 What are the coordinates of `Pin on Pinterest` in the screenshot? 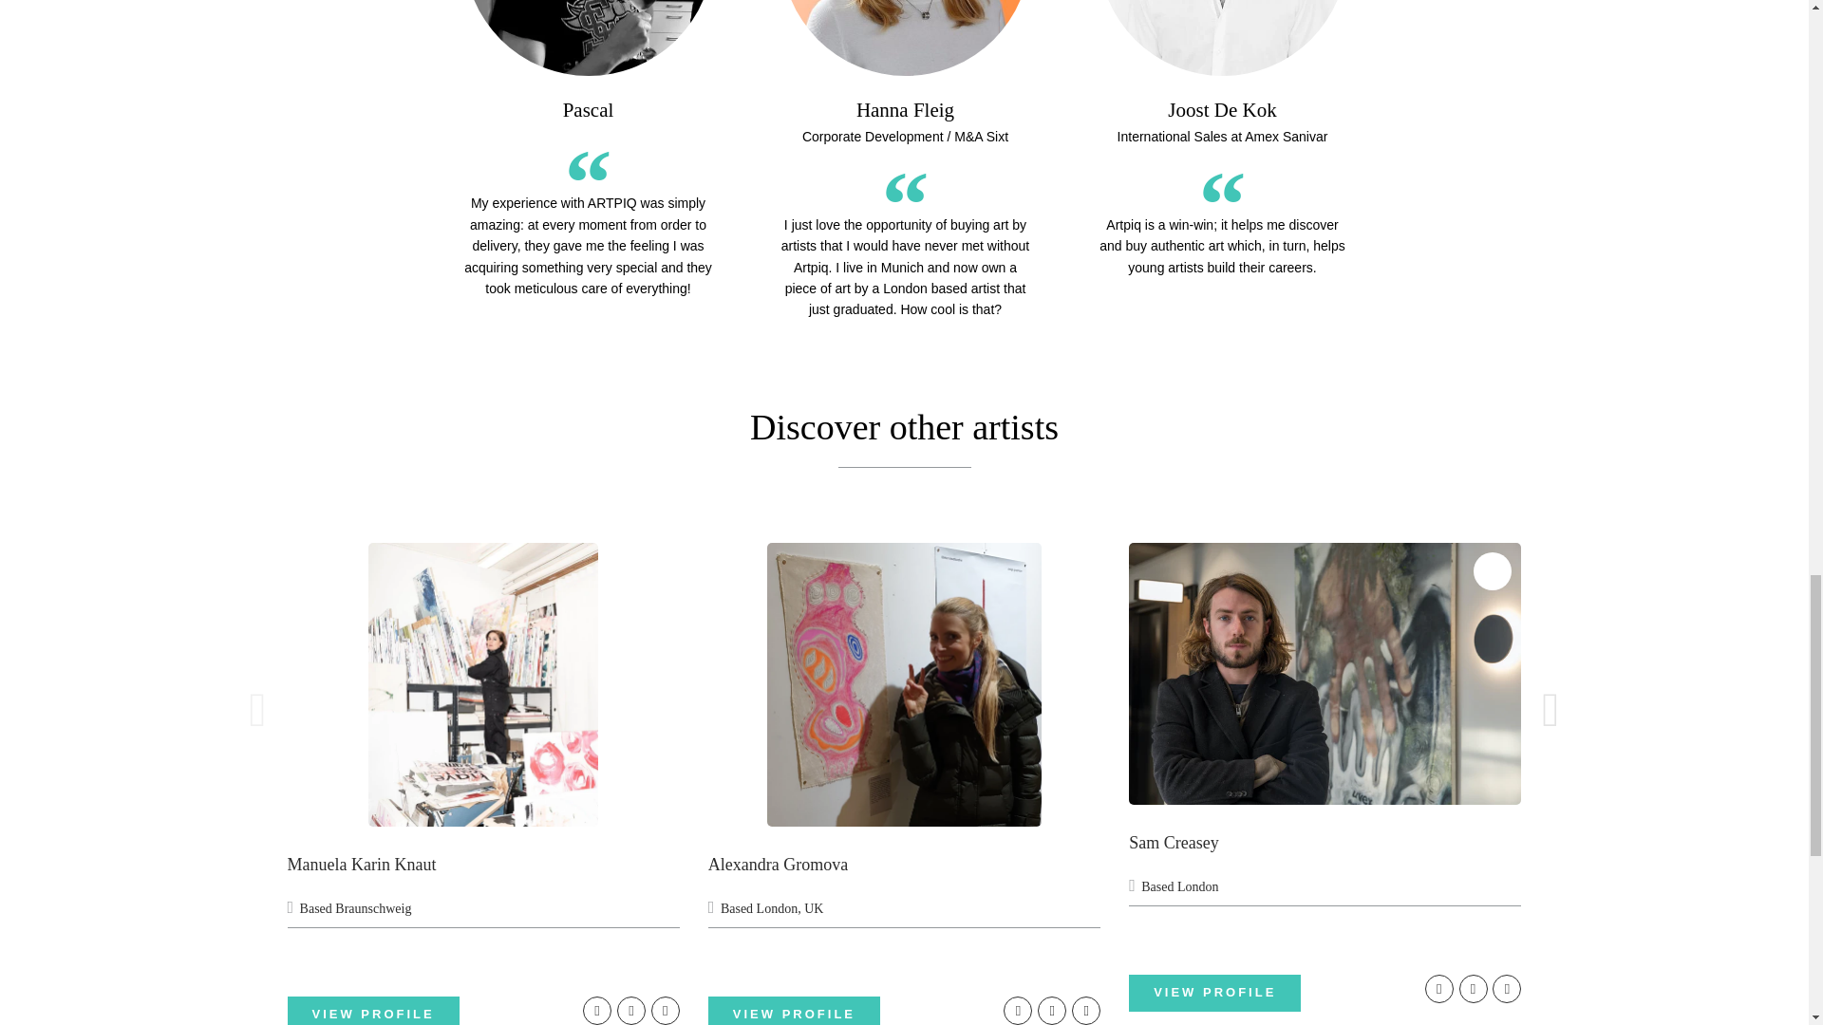 It's located at (1086, 1010).